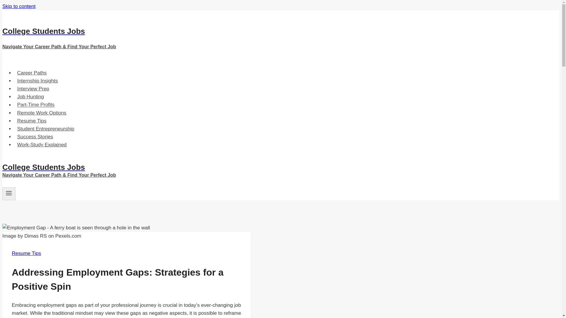 The width and height of the screenshot is (566, 318). What do you see at coordinates (37, 81) in the screenshot?
I see `Internship Insights` at bounding box center [37, 81].